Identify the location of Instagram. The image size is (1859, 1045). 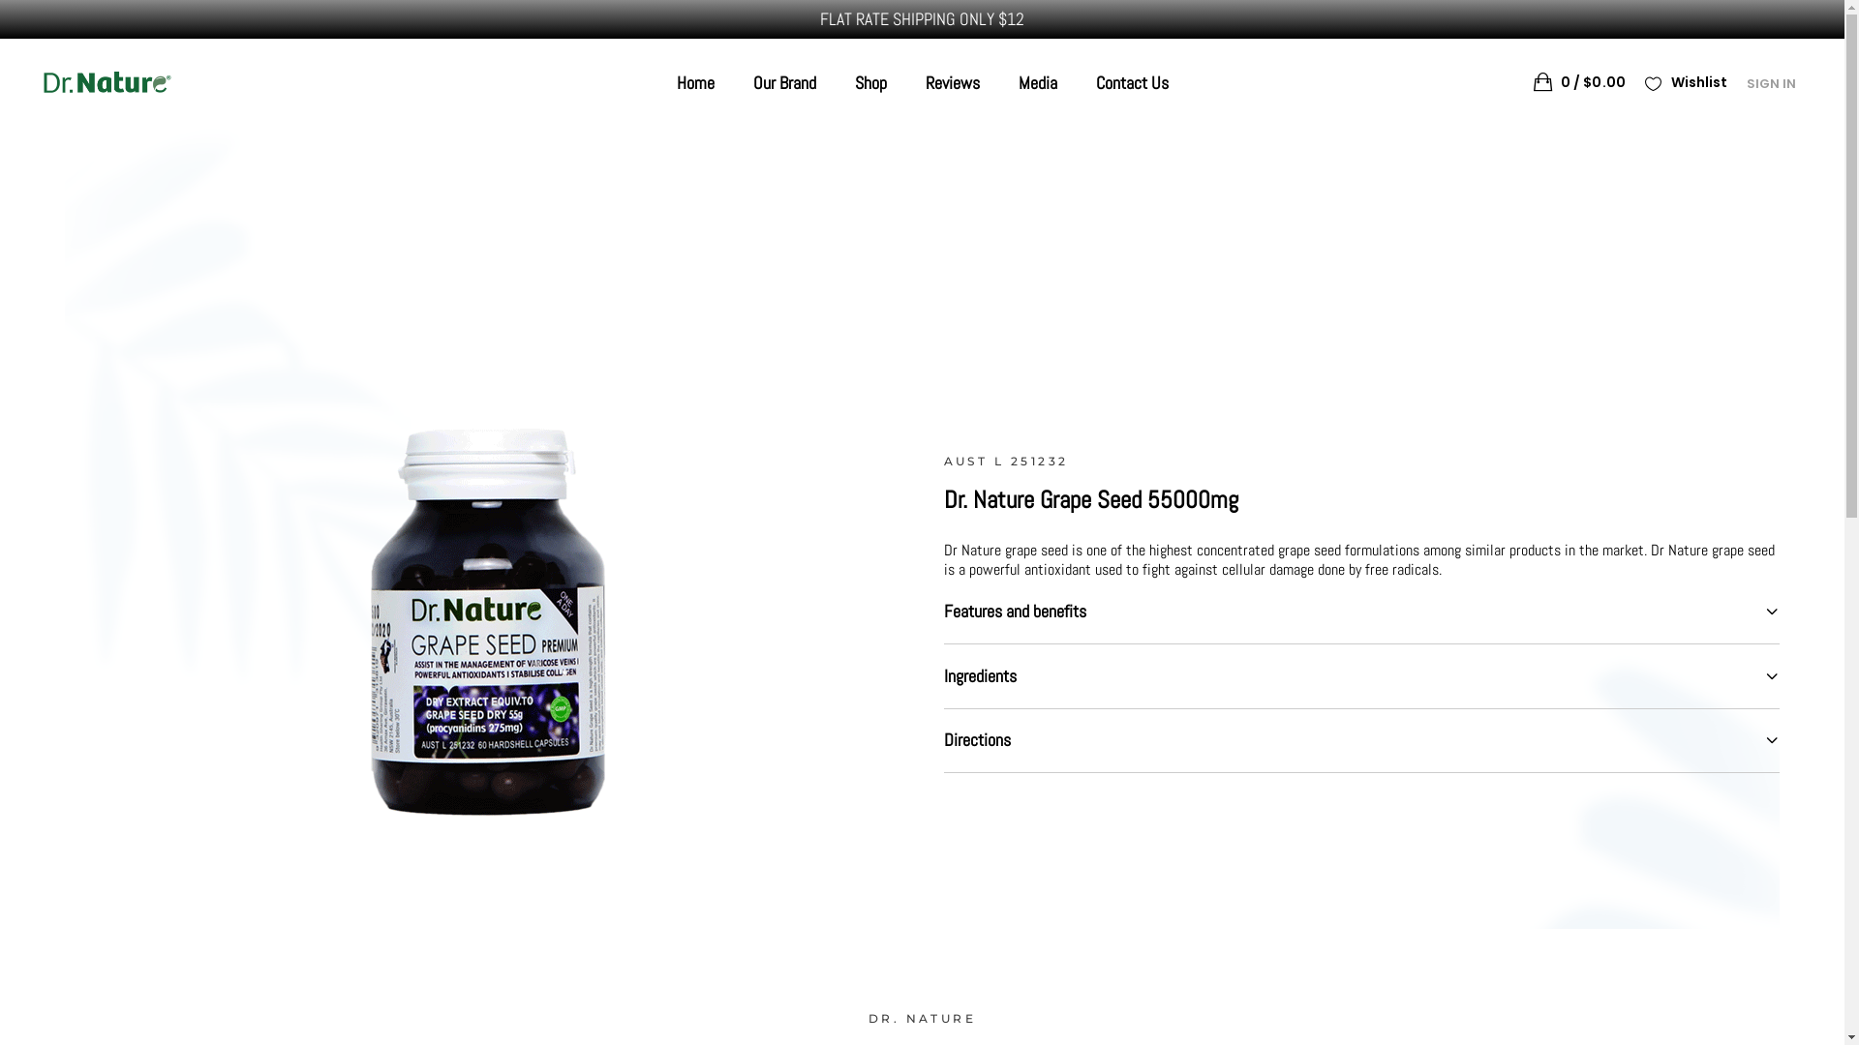
(722, 983).